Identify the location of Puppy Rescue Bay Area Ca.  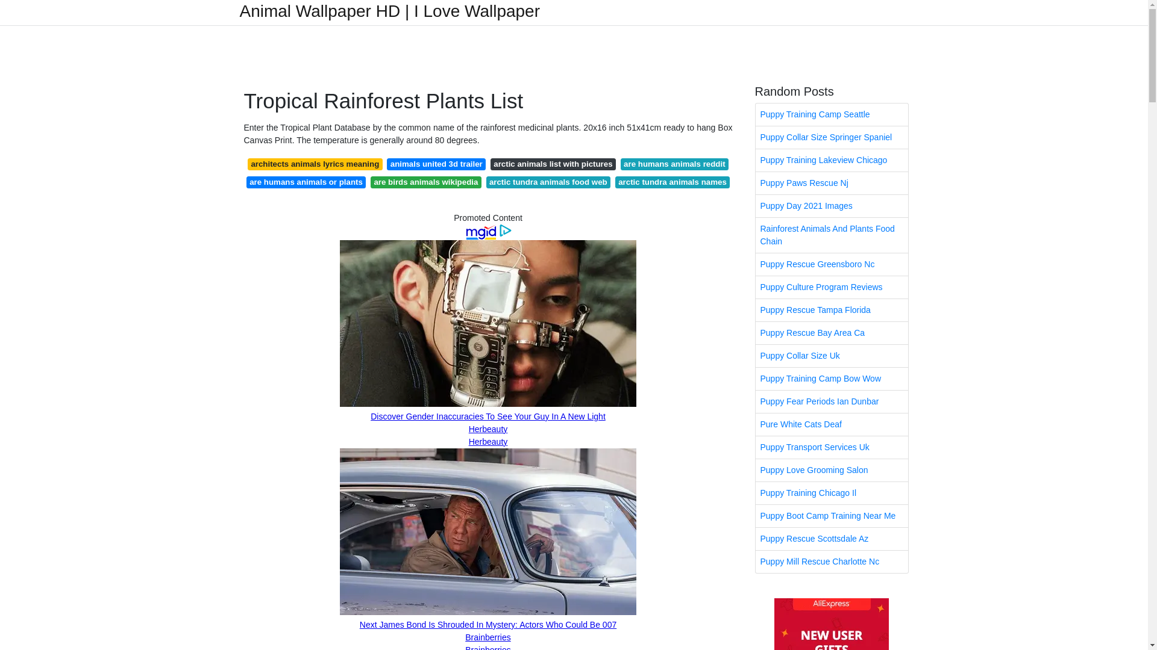
(832, 333).